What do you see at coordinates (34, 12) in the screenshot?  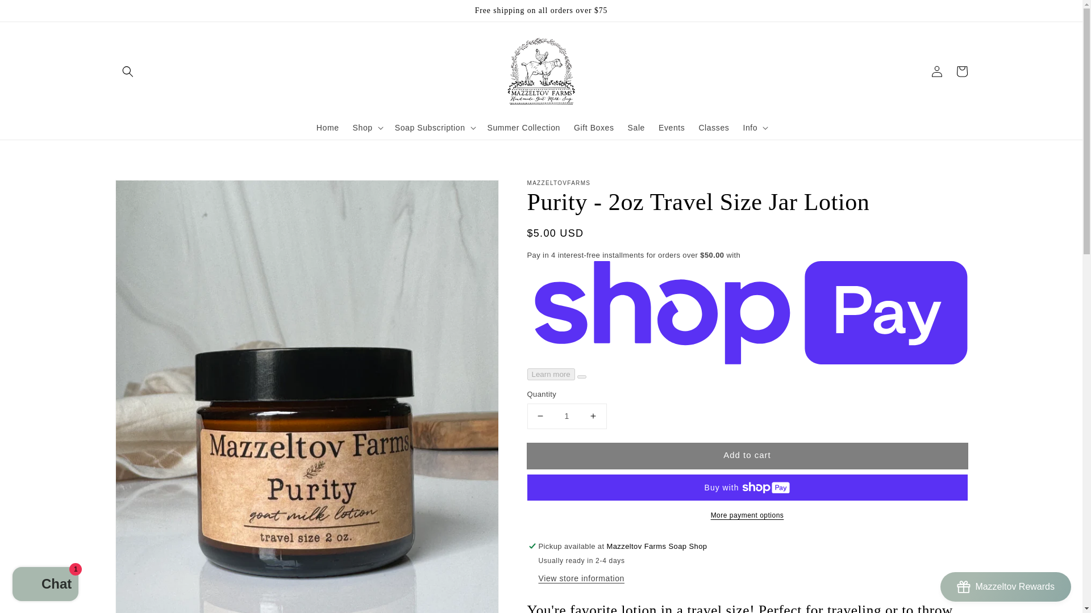 I see `Skip to content` at bounding box center [34, 12].